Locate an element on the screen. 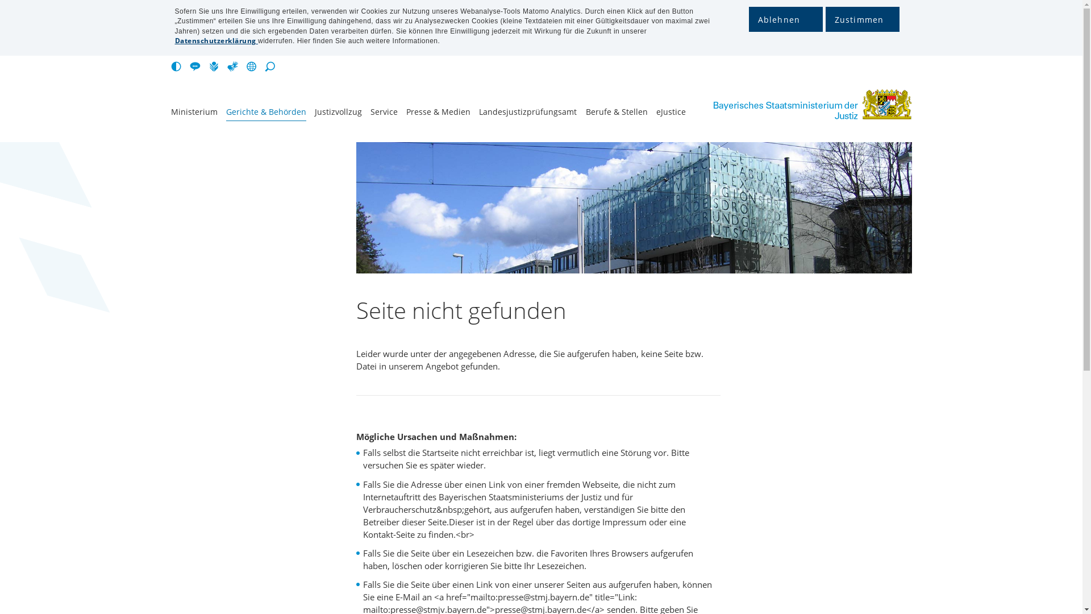 This screenshot has height=614, width=1091. Ablehnen is located at coordinates (786, 19).